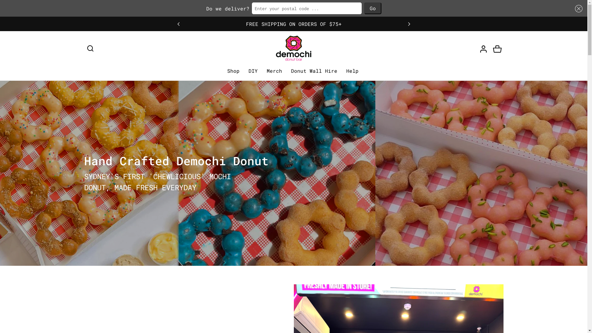 The image size is (592, 333). What do you see at coordinates (483, 48) in the screenshot?
I see `Account` at bounding box center [483, 48].